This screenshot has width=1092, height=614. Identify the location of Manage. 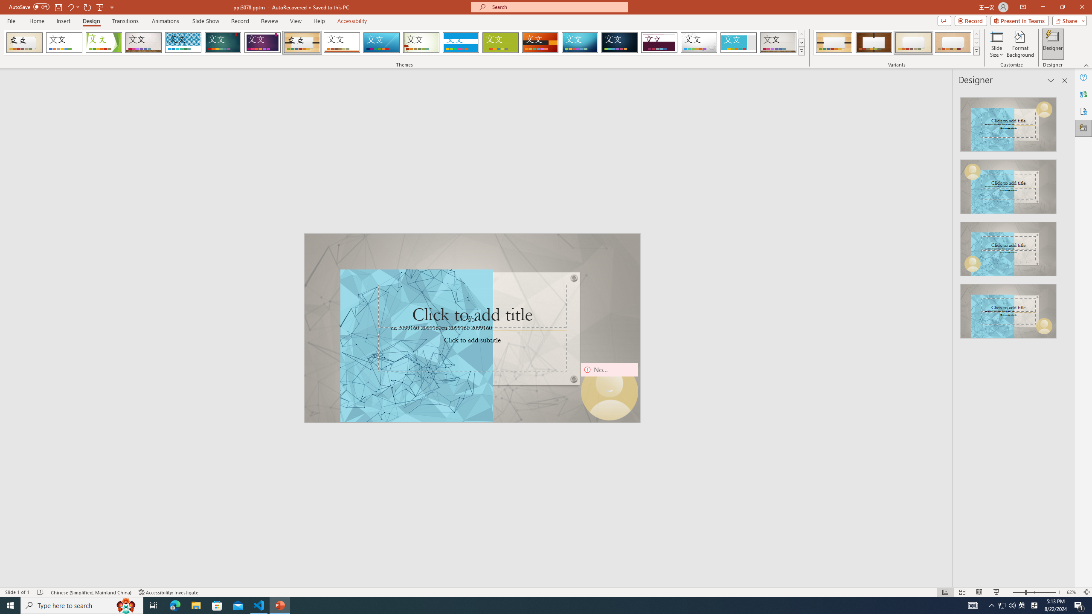
(58, 534).